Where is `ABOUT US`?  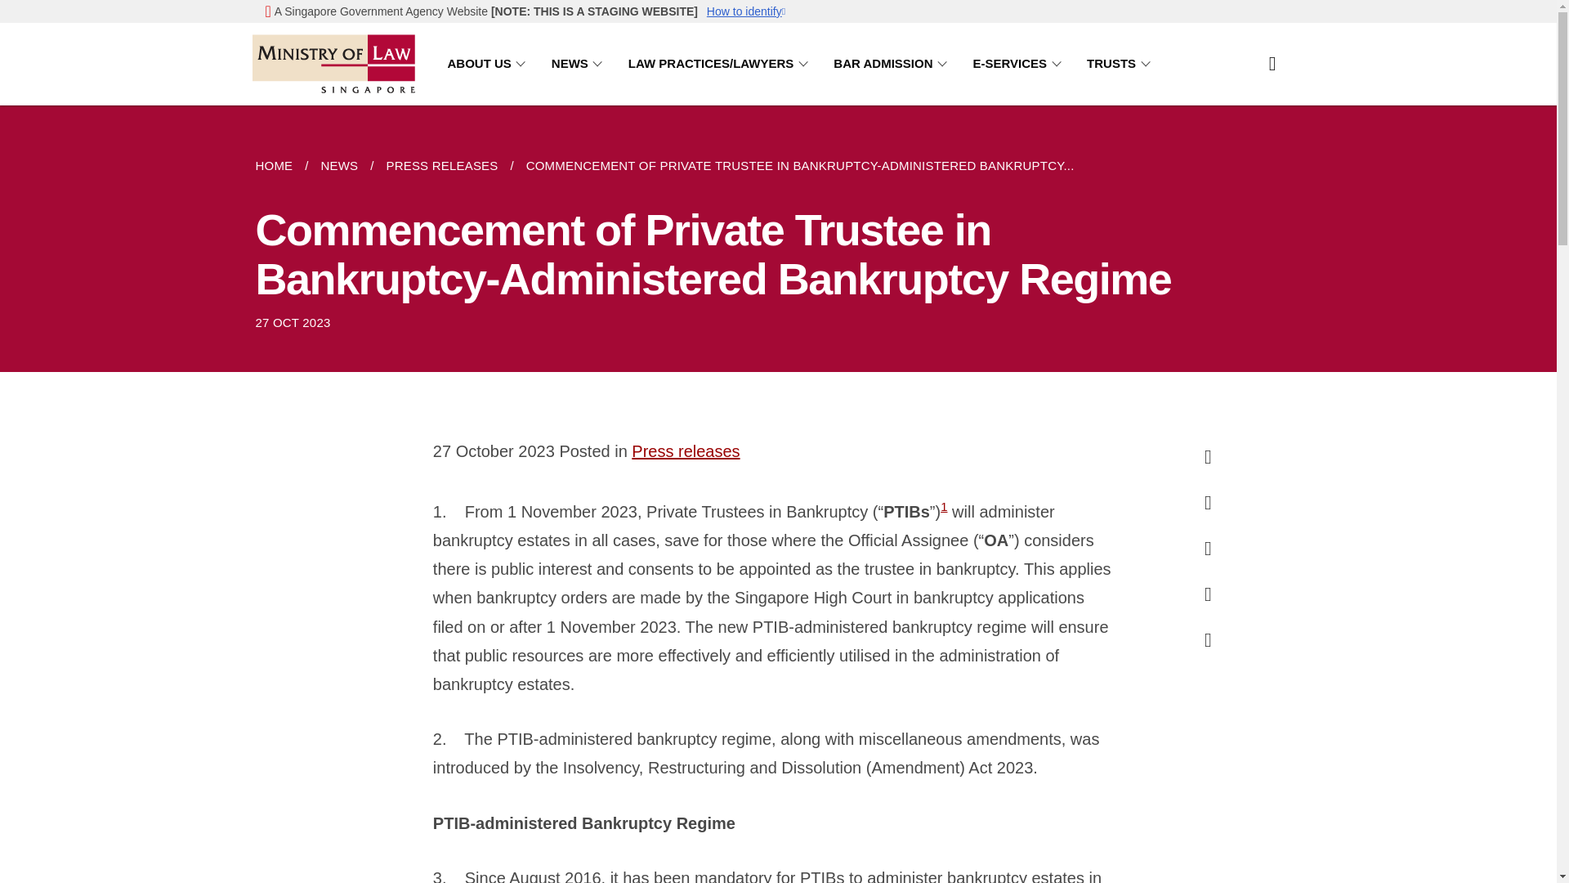
ABOUT US is located at coordinates (489, 64).